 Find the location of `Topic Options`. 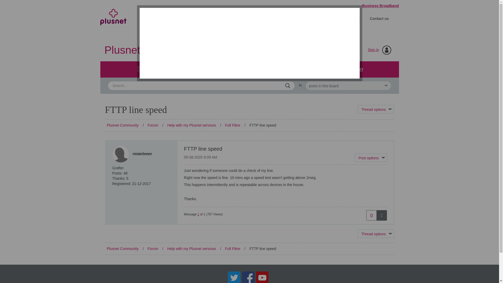

Topic Options is located at coordinates (376, 109).